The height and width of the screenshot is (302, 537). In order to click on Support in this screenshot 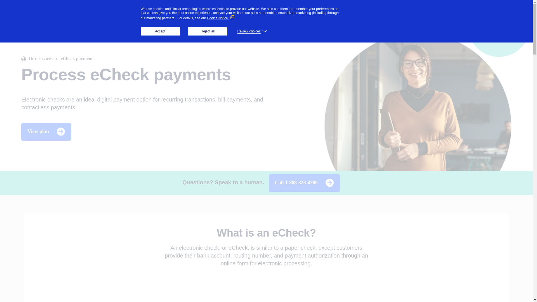, I will do `click(190, 12)`.